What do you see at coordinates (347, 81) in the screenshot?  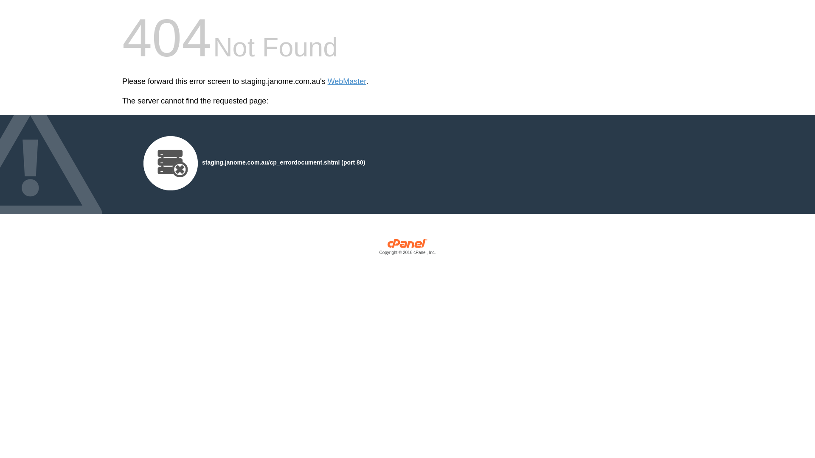 I see `WebMaster` at bounding box center [347, 81].